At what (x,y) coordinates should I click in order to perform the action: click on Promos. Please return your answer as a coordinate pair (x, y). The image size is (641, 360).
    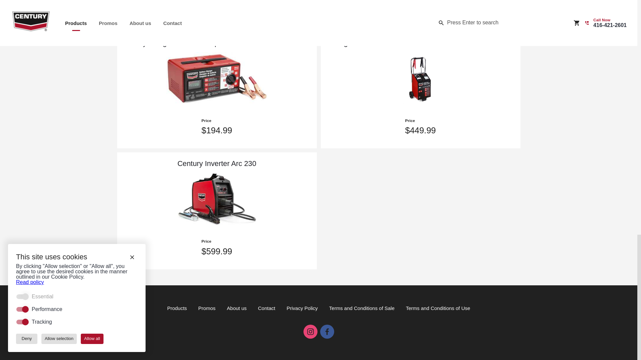
    Looking at the image, I should click on (207, 308).